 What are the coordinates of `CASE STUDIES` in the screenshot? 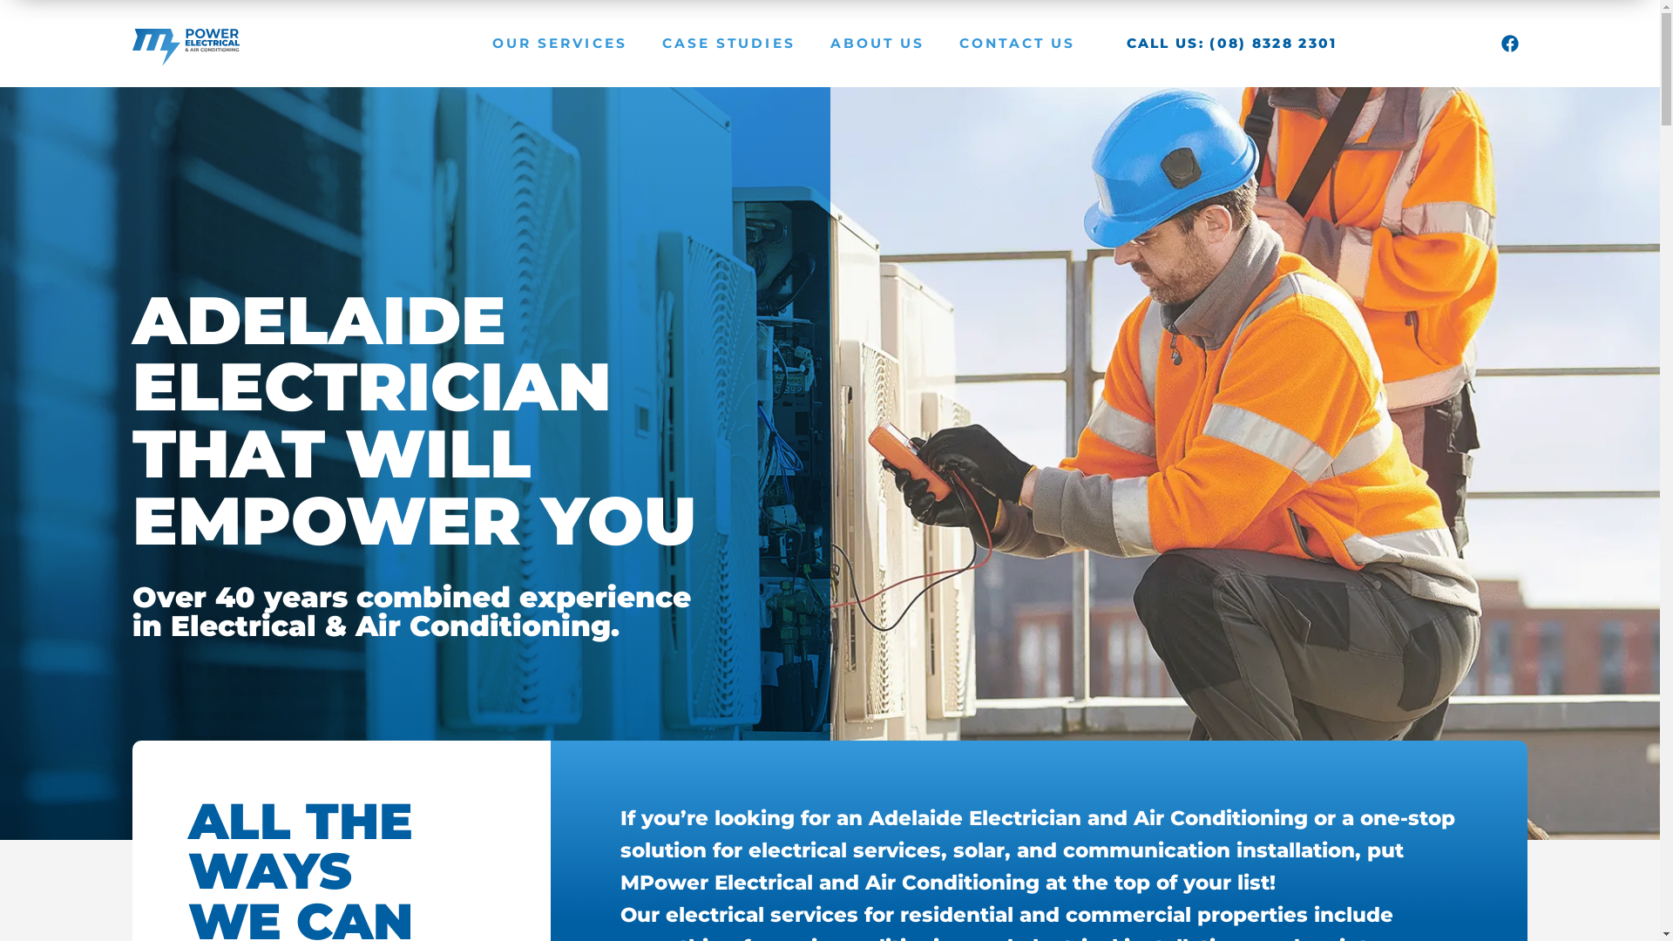 It's located at (728, 44).